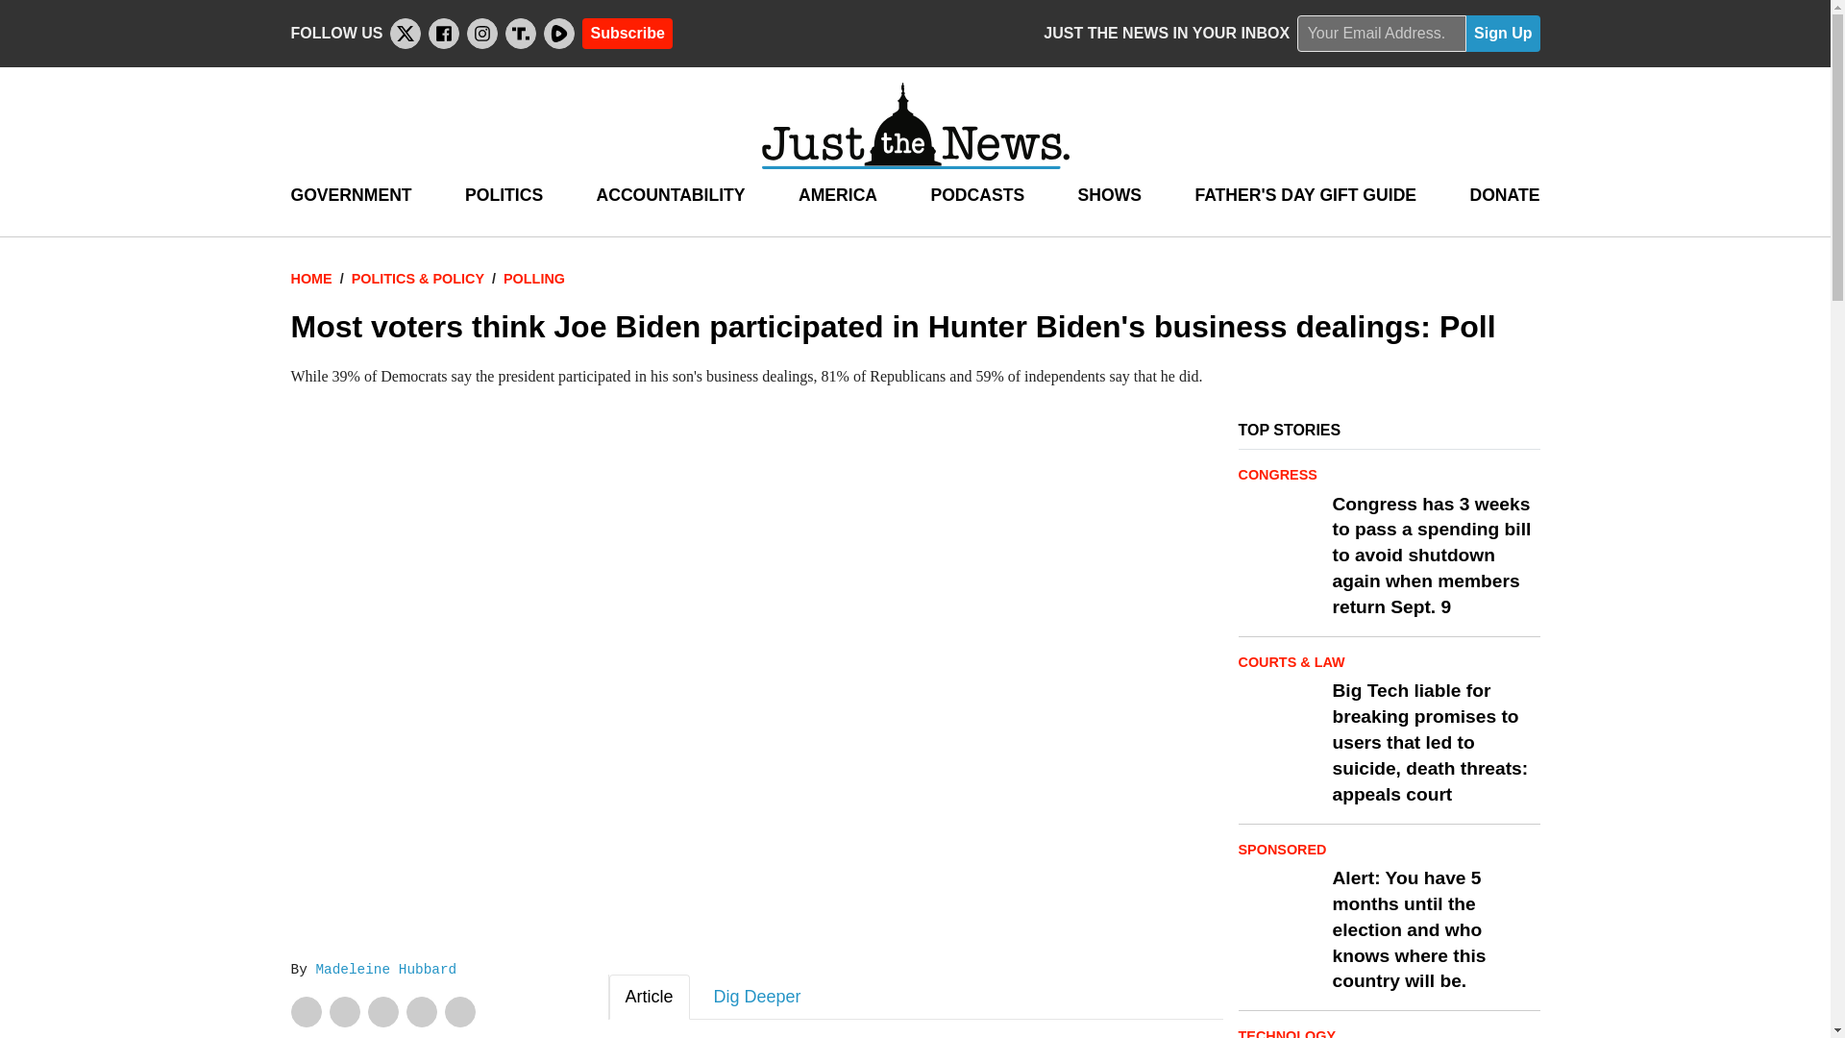 The height and width of the screenshot is (1038, 1845). Describe the element at coordinates (1503, 34) in the screenshot. I see `Sign Up` at that location.